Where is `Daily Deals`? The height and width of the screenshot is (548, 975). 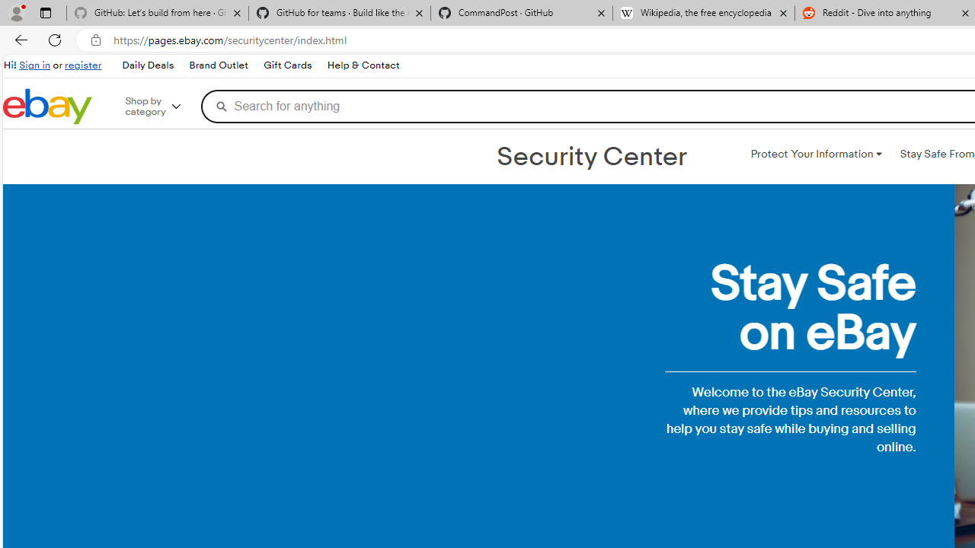 Daily Deals is located at coordinates (148, 65).